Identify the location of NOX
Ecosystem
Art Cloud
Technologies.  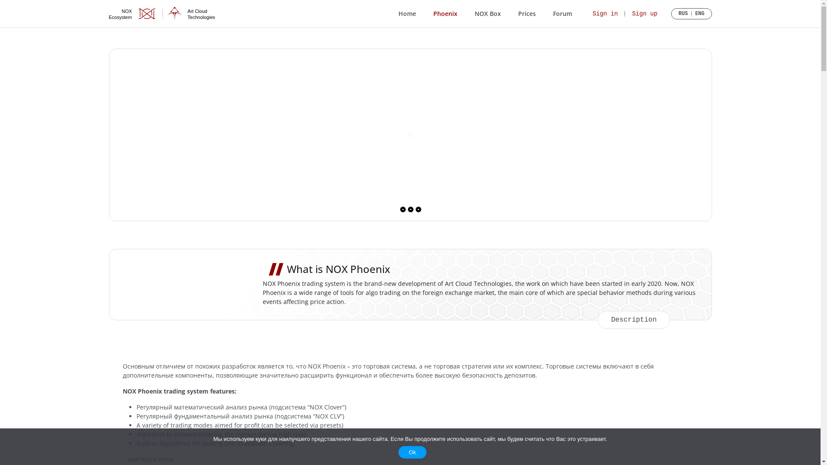
(162, 14).